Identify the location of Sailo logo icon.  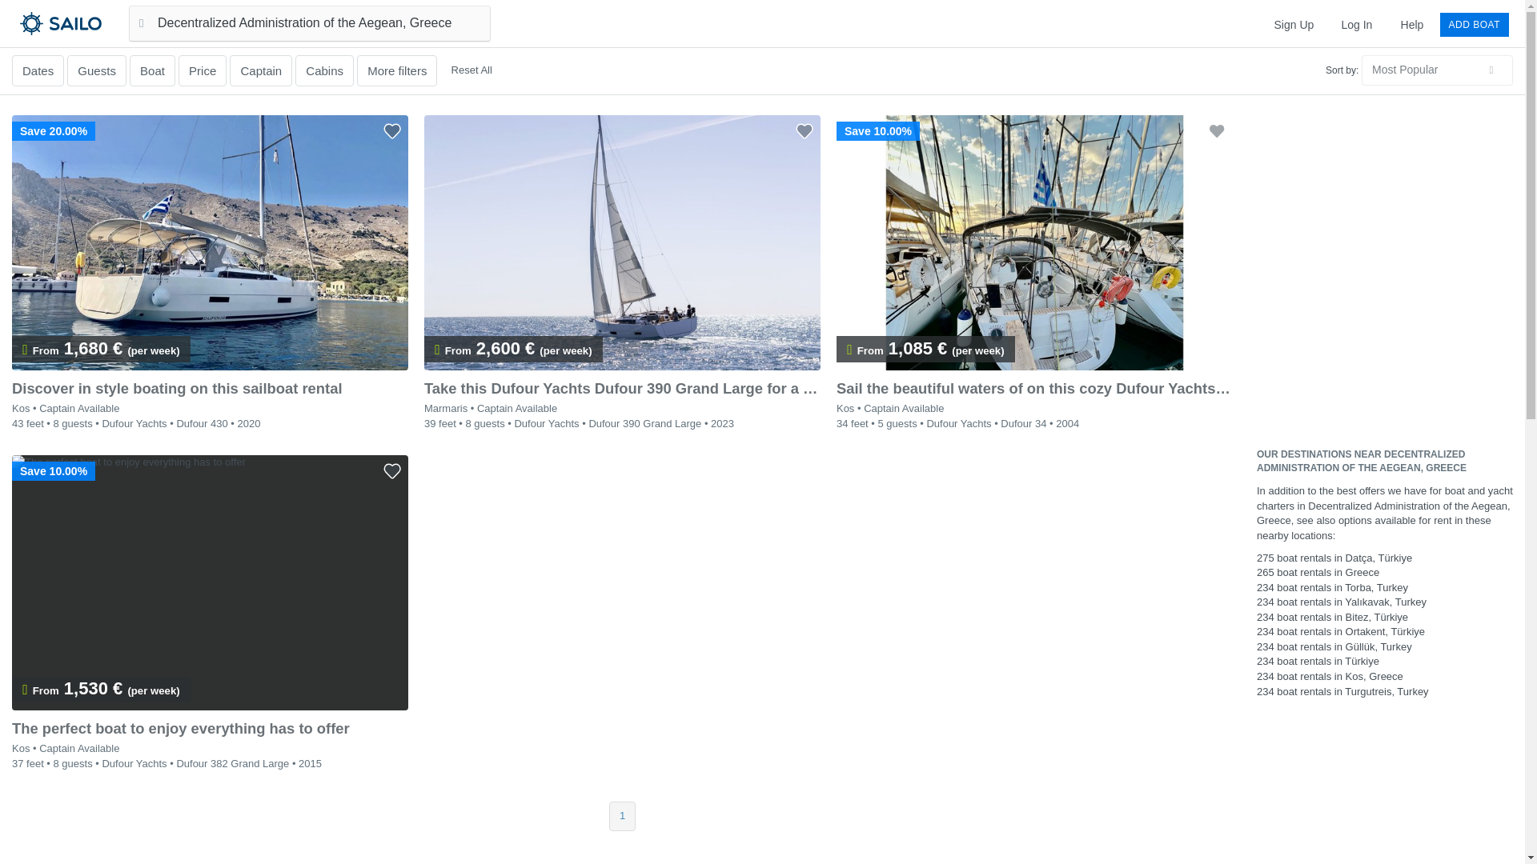
(32, 22).